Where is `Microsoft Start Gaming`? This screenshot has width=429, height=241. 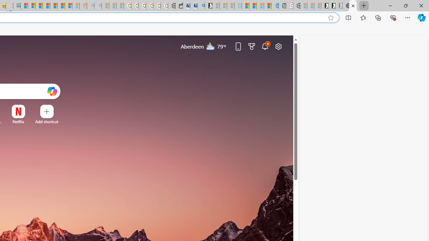 Microsoft Start Gaming is located at coordinates (208, 6).